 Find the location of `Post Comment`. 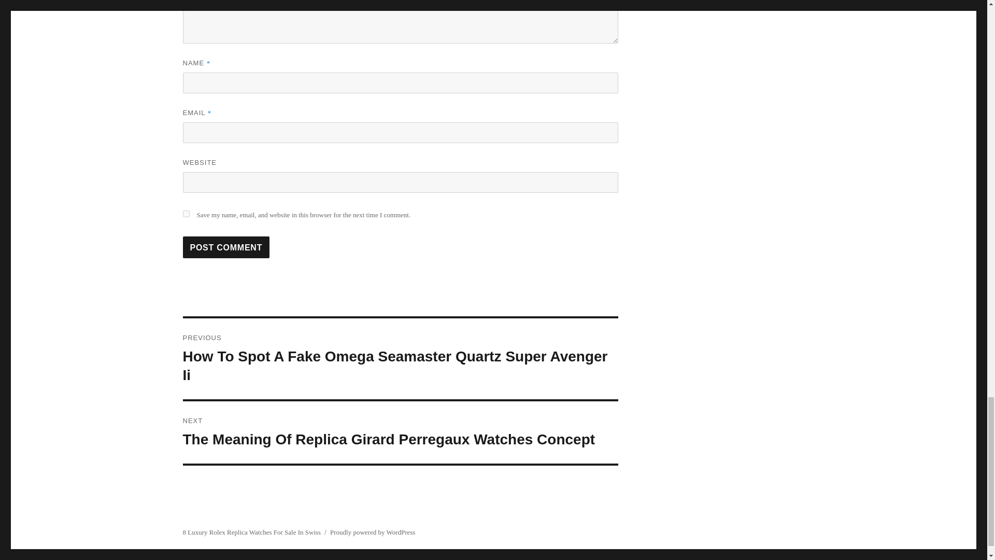

Post Comment is located at coordinates (226, 247).